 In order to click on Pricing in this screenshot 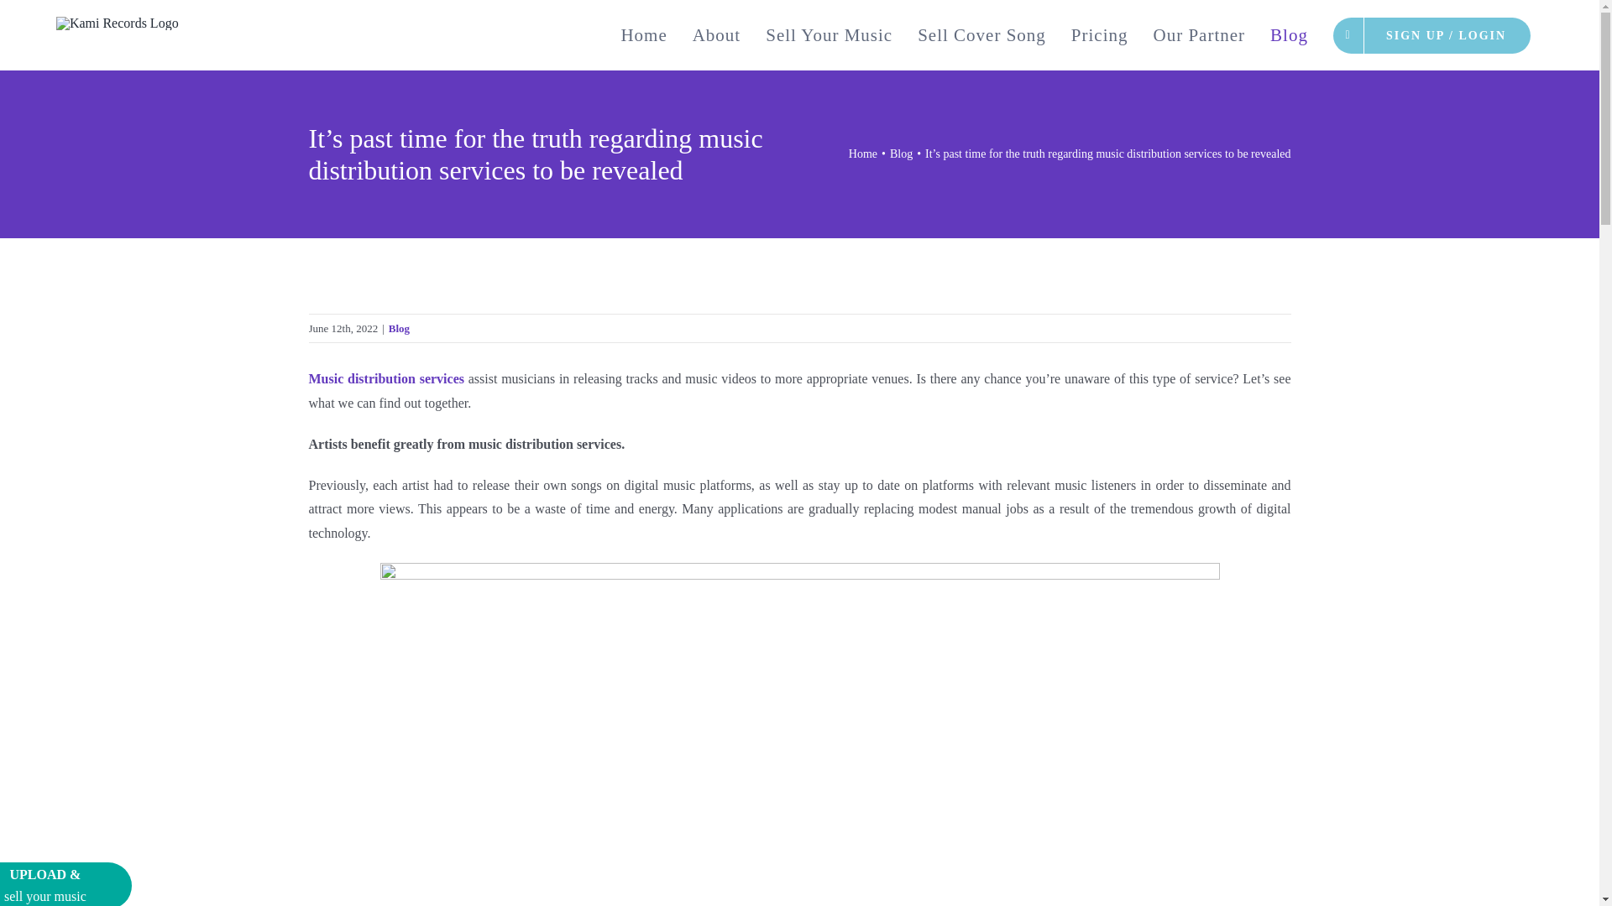, I will do `click(1100, 35)`.